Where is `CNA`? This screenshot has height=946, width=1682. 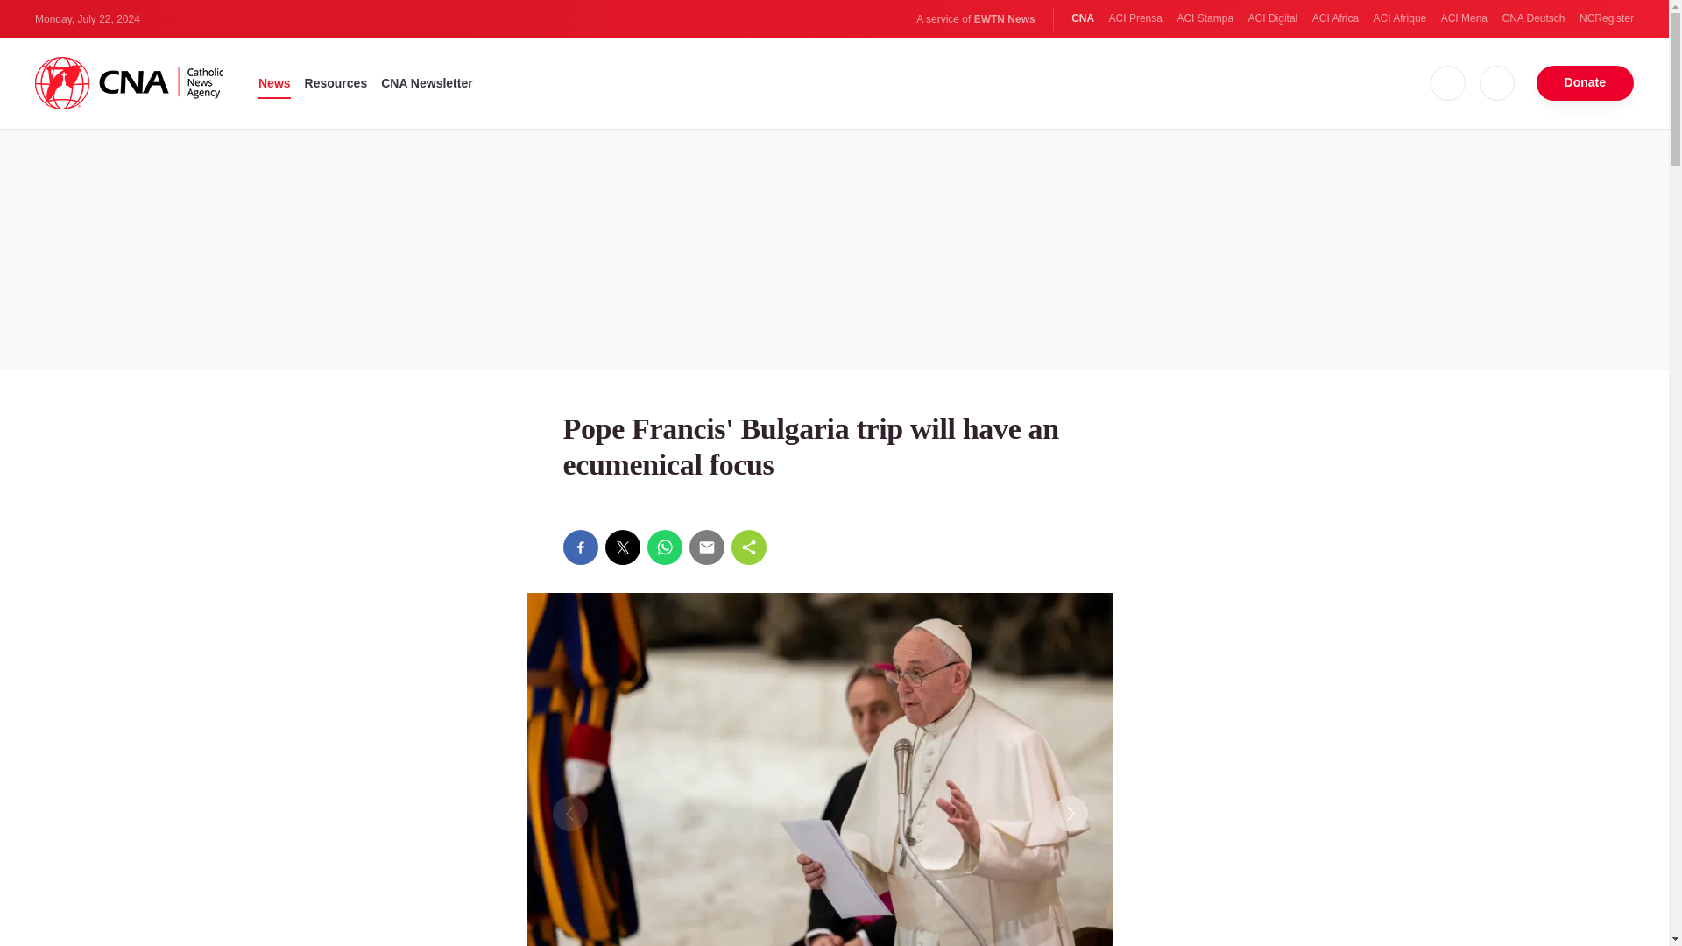 CNA is located at coordinates (1083, 18).